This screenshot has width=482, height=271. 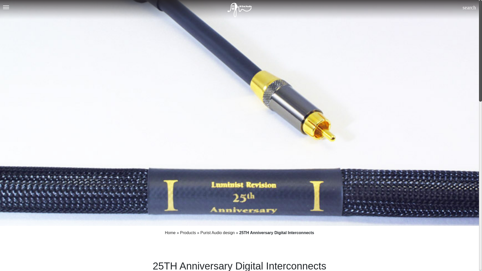 What do you see at coordinates (170, 233) in the screenshot?
I see `Home` at bounding box center [170, 233].